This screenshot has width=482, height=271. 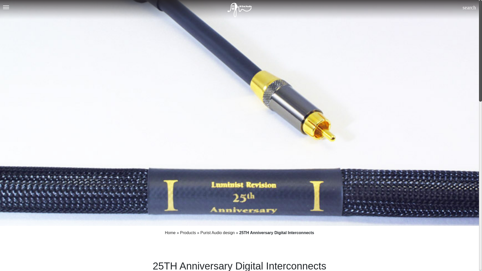 What do you see at coordinates (170, 233) in the screenshot?
I see `Home` at bounding box center [170, 233].